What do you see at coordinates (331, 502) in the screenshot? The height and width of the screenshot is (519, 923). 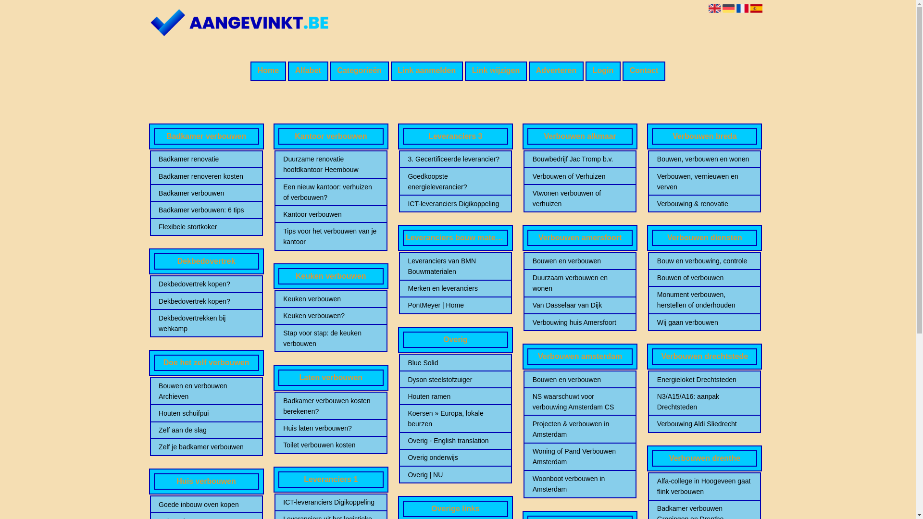 I see `ICT-leveranciers Digikoppeling` at bounding box center [331, 502].